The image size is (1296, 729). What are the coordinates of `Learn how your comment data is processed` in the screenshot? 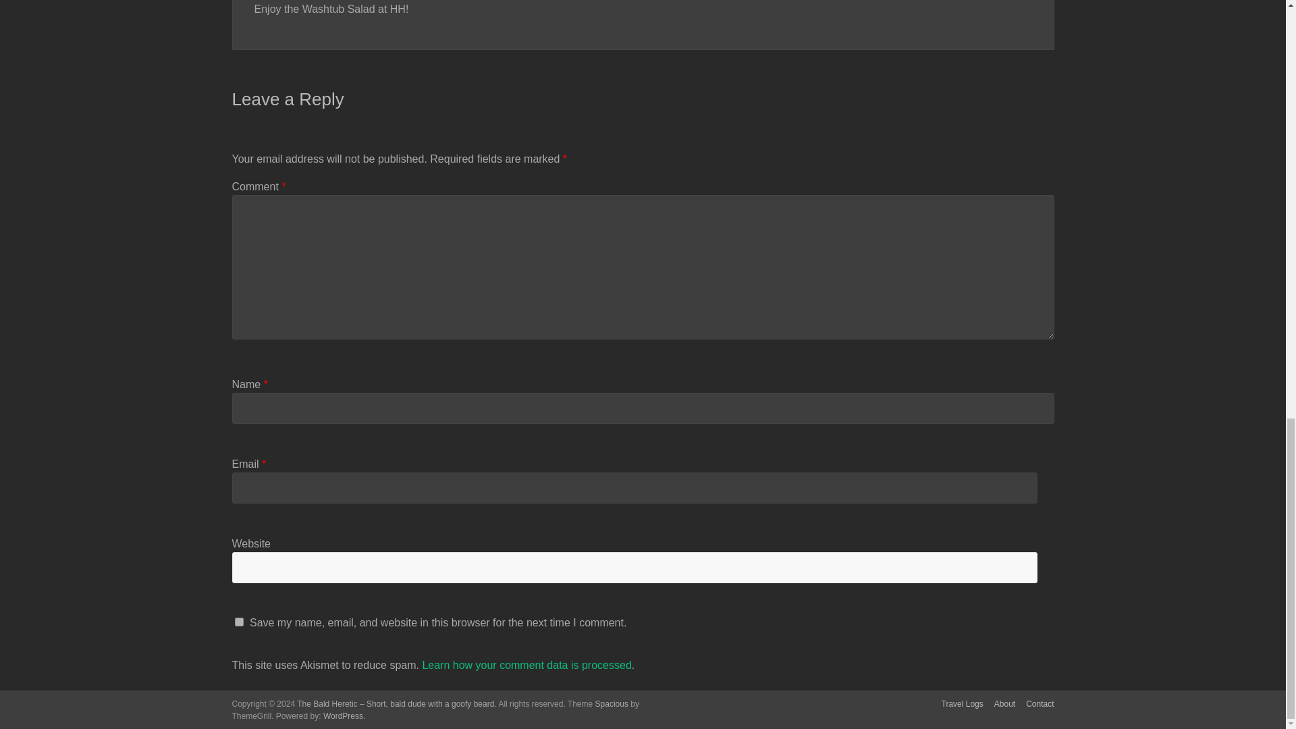 It's located at (526, 665).